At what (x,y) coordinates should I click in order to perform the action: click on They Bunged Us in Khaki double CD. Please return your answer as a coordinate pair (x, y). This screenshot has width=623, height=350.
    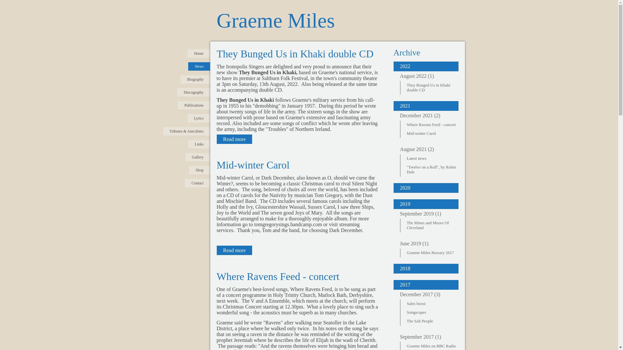
    Looking at the image, I should click on (295, 53).